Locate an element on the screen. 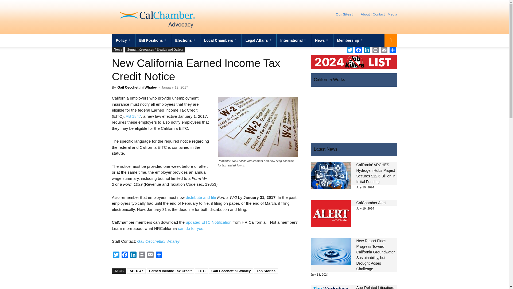 The width and height of the screenshot is (513, 289). Facebook is located at coordinates (124, 255).